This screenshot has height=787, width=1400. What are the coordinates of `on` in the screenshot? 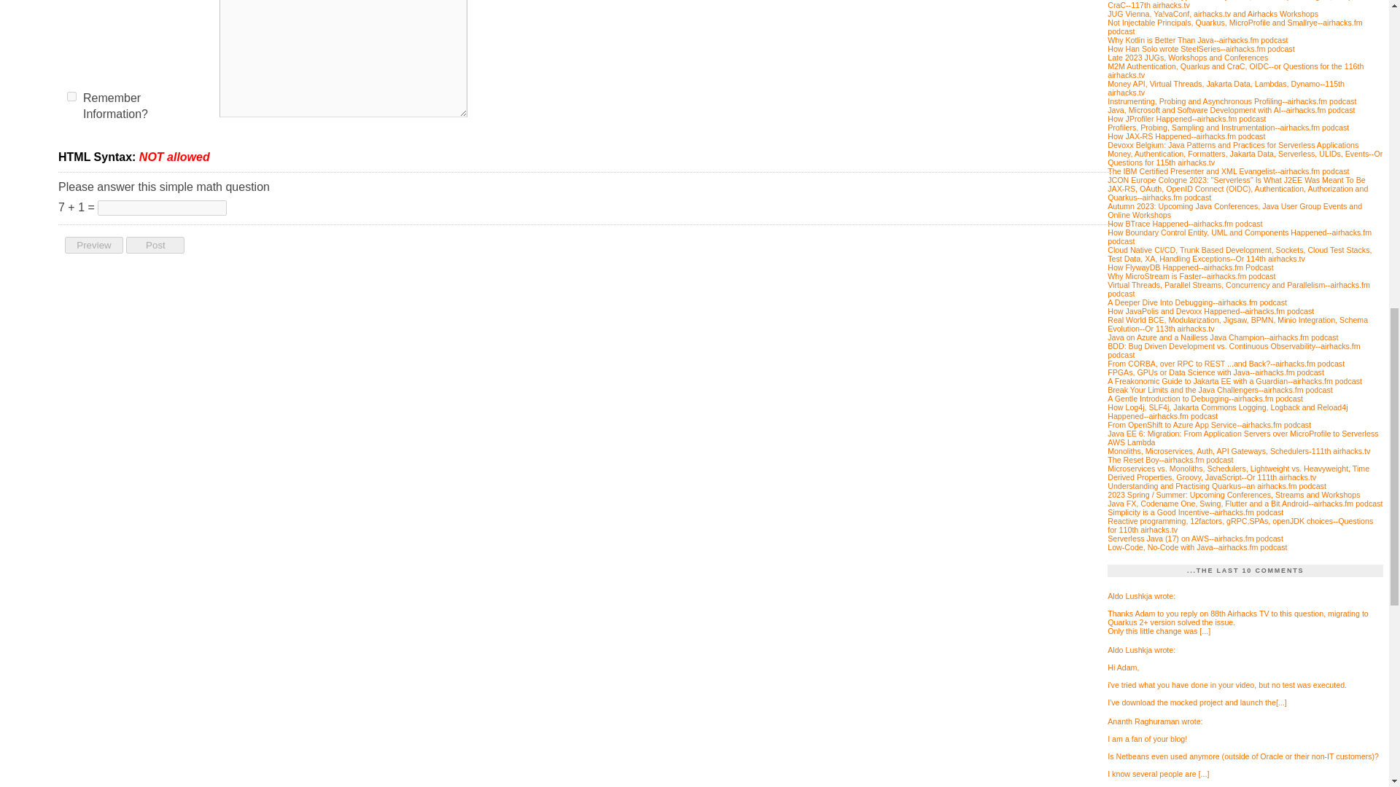 It's located at (71, 96).